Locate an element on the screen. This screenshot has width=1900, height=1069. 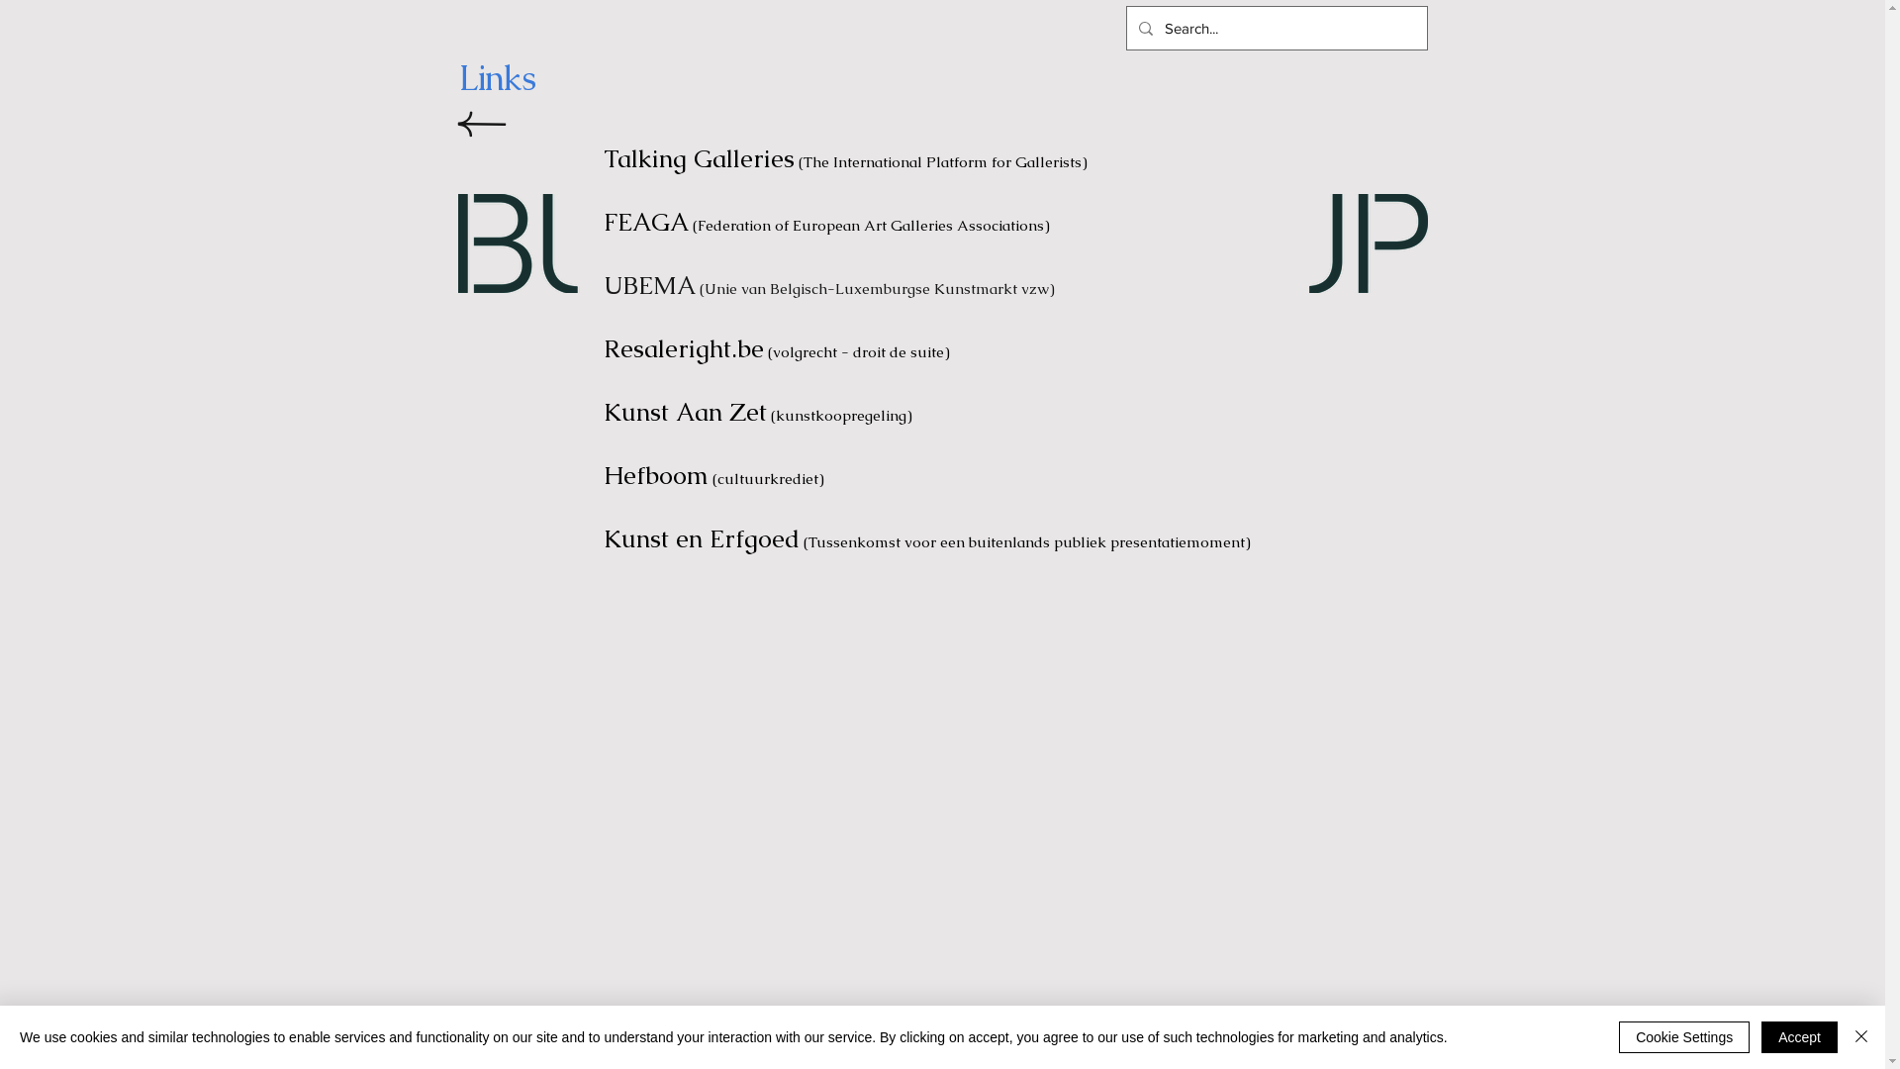
Kunst Aan Zet is located at coordinates (685, 412).